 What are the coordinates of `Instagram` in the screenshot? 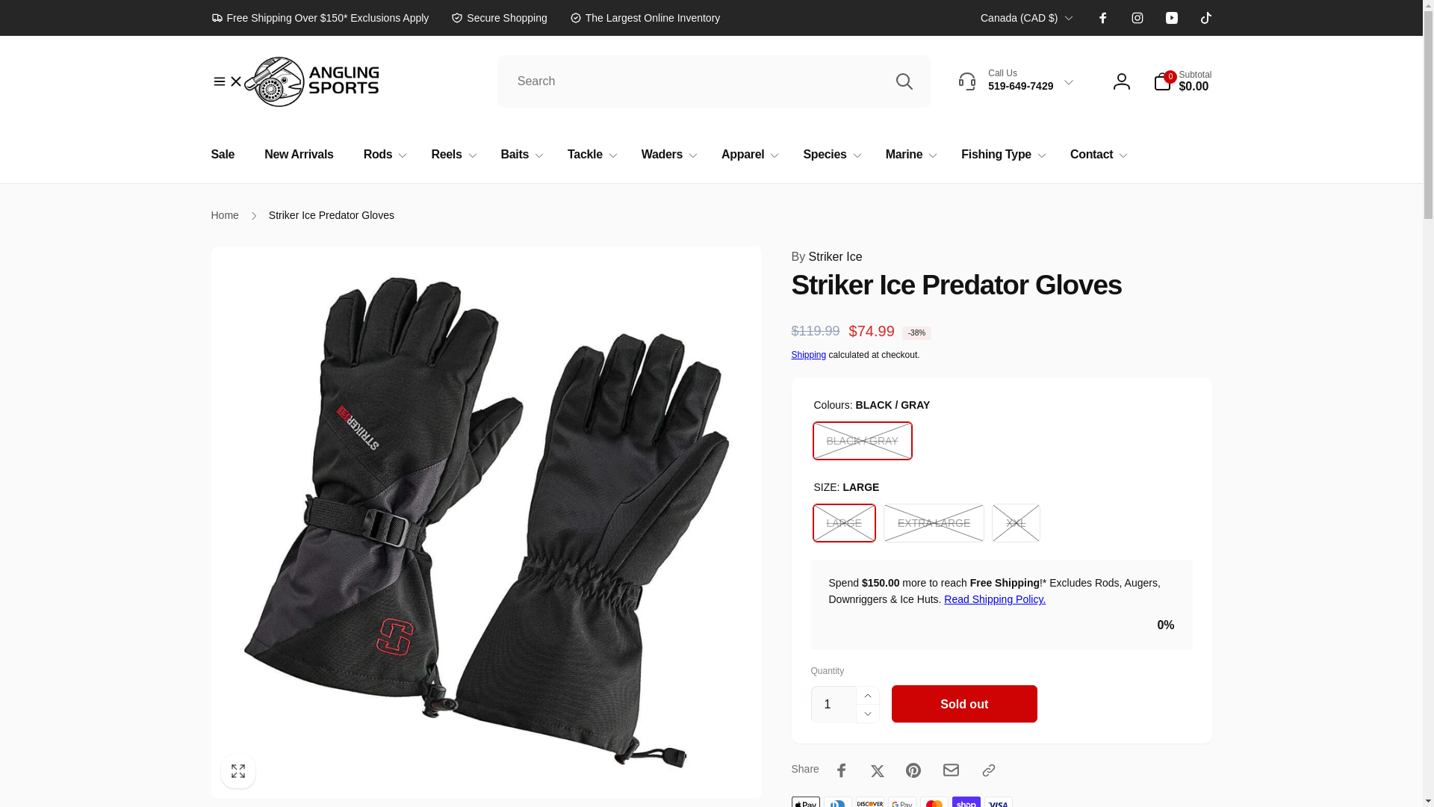 It's located at (1137, 18).